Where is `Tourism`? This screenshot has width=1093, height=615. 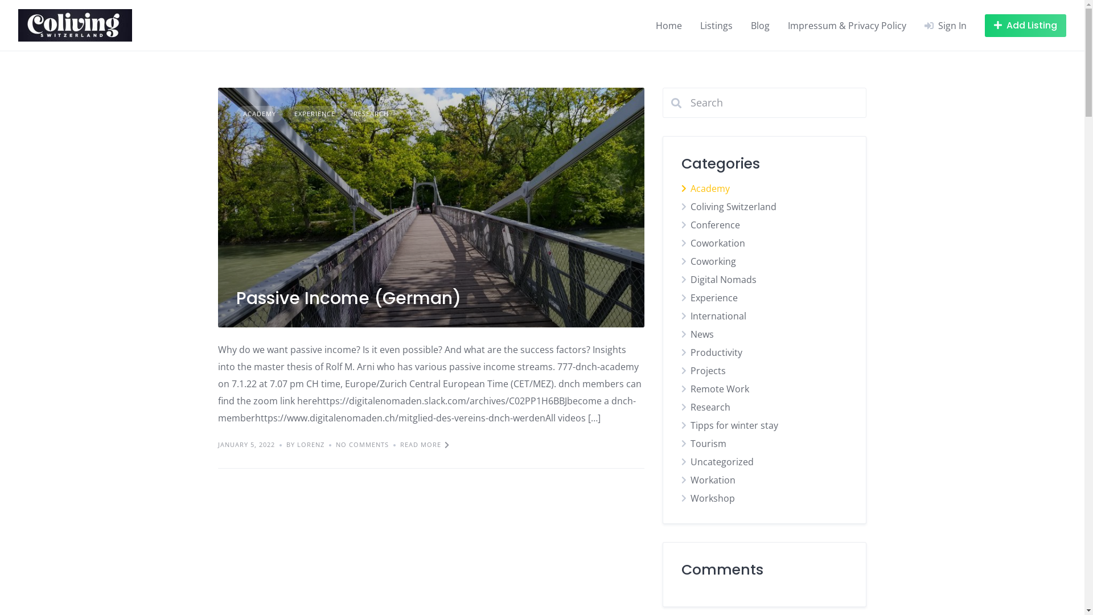 Tourism is located at coordinates (708, 444).